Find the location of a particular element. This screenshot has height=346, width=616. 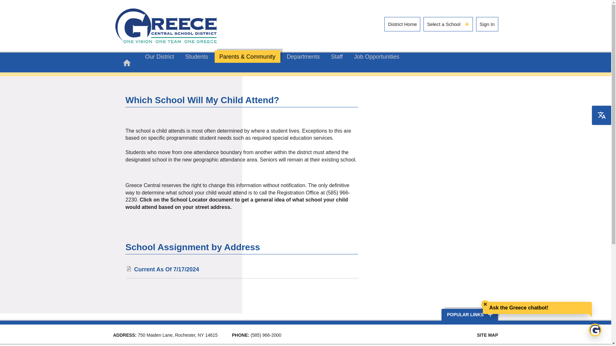

District Home is located at coordinates (402, 24).